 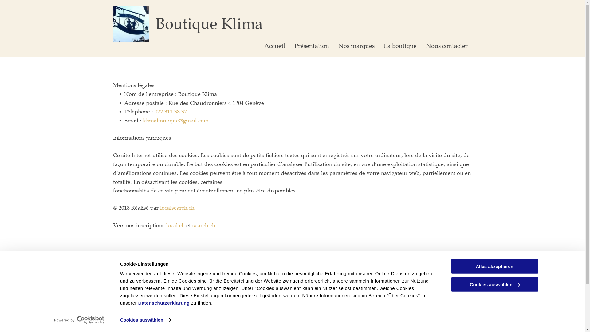 What do you see at coordinates (243, 304) in the screenshot?
I see `klimaboutique@gmail.com` at bounding box center [243, 304].